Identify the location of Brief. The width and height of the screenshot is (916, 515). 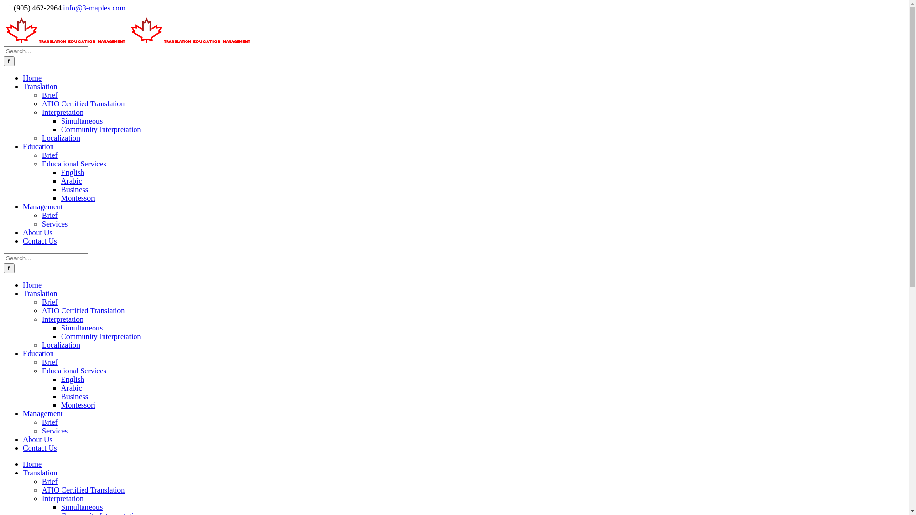
(50, 362).